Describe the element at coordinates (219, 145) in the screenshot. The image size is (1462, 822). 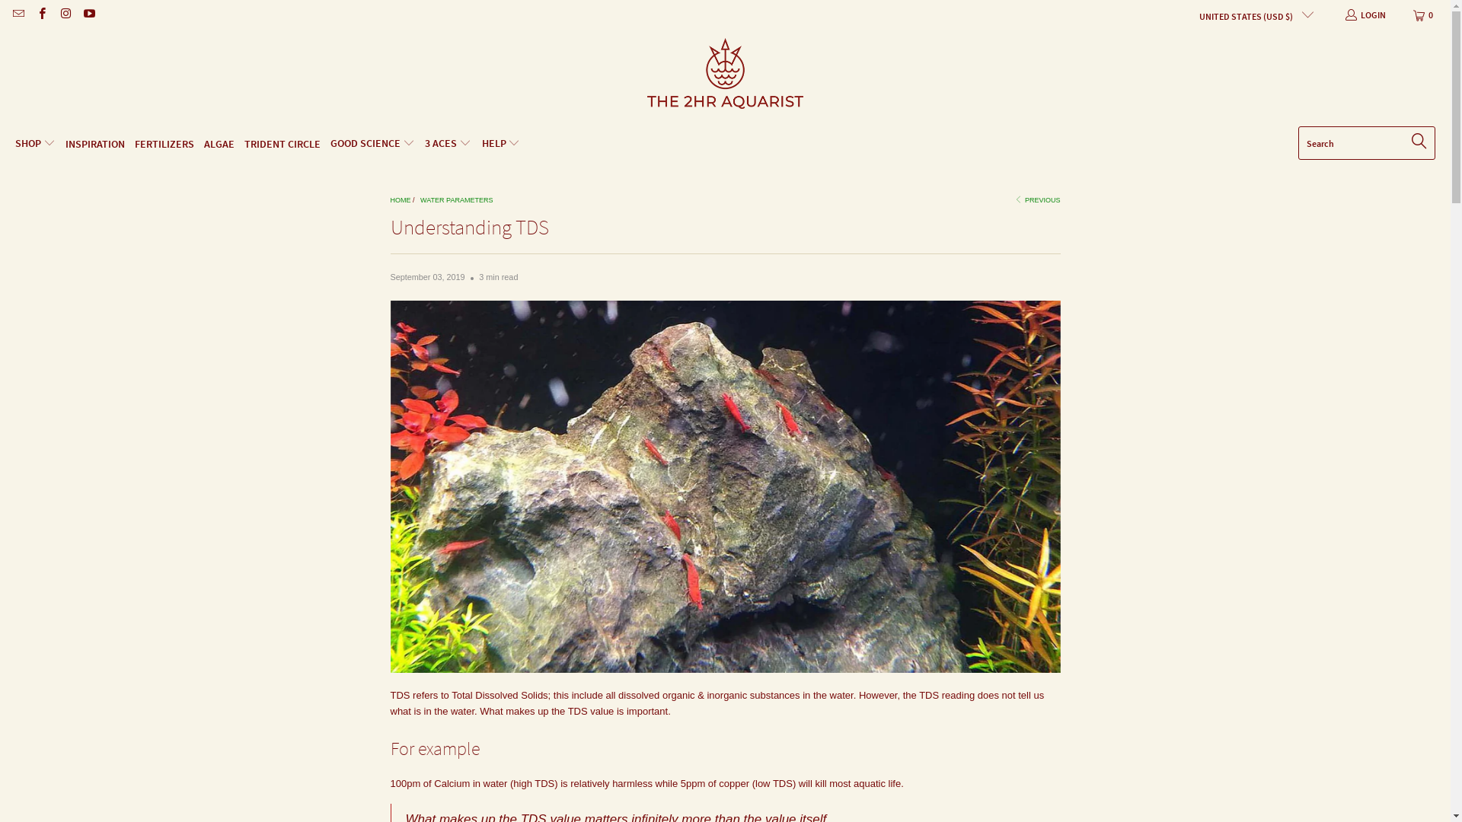
I see `ALGAE` at that location.